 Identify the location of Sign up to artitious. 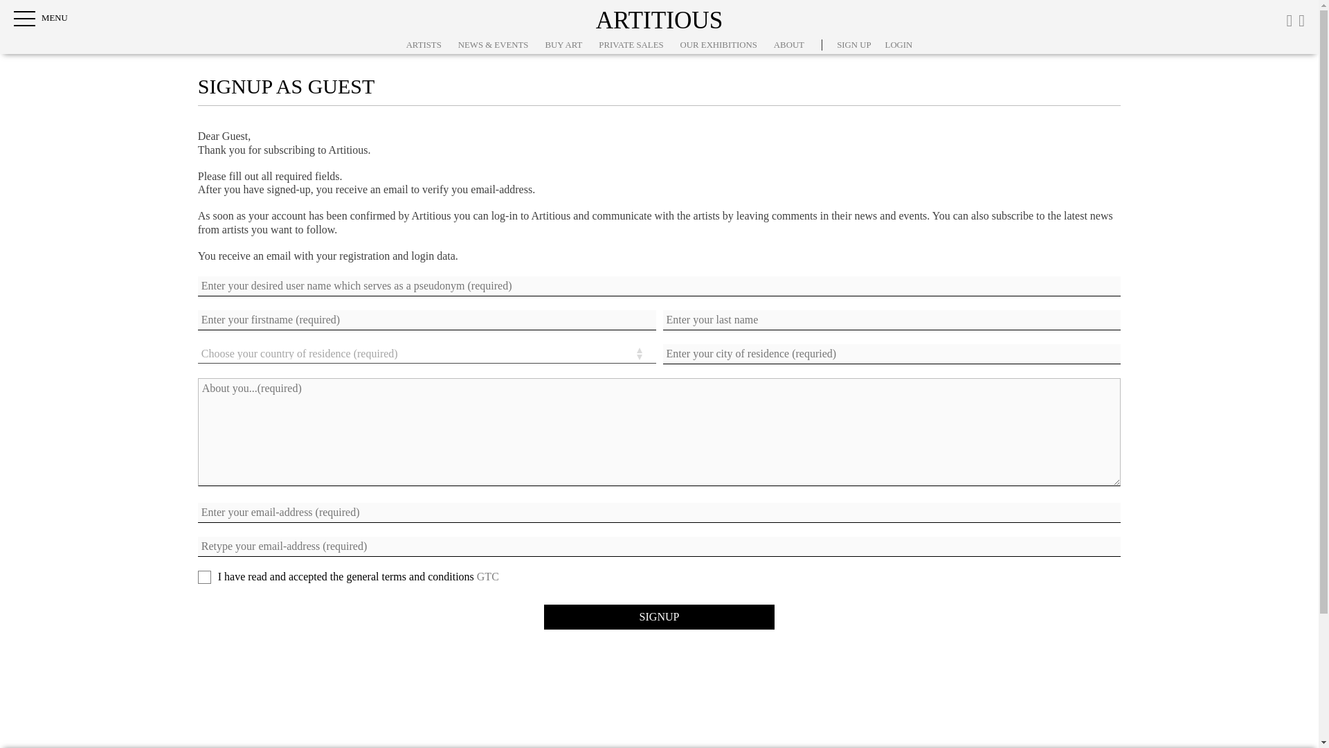
(853, 45).